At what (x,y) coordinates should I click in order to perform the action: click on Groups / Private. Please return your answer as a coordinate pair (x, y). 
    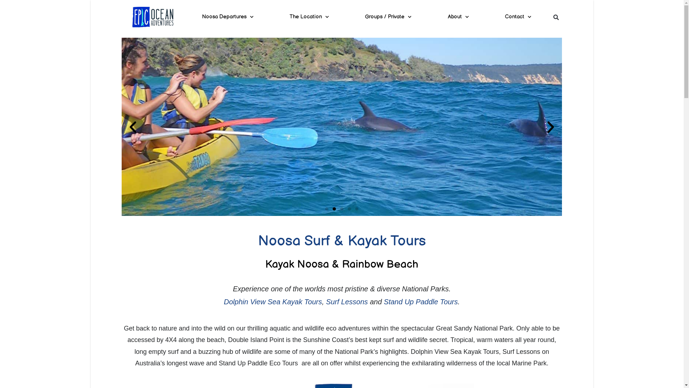
    Looking at the image, I should click on (388, 17).